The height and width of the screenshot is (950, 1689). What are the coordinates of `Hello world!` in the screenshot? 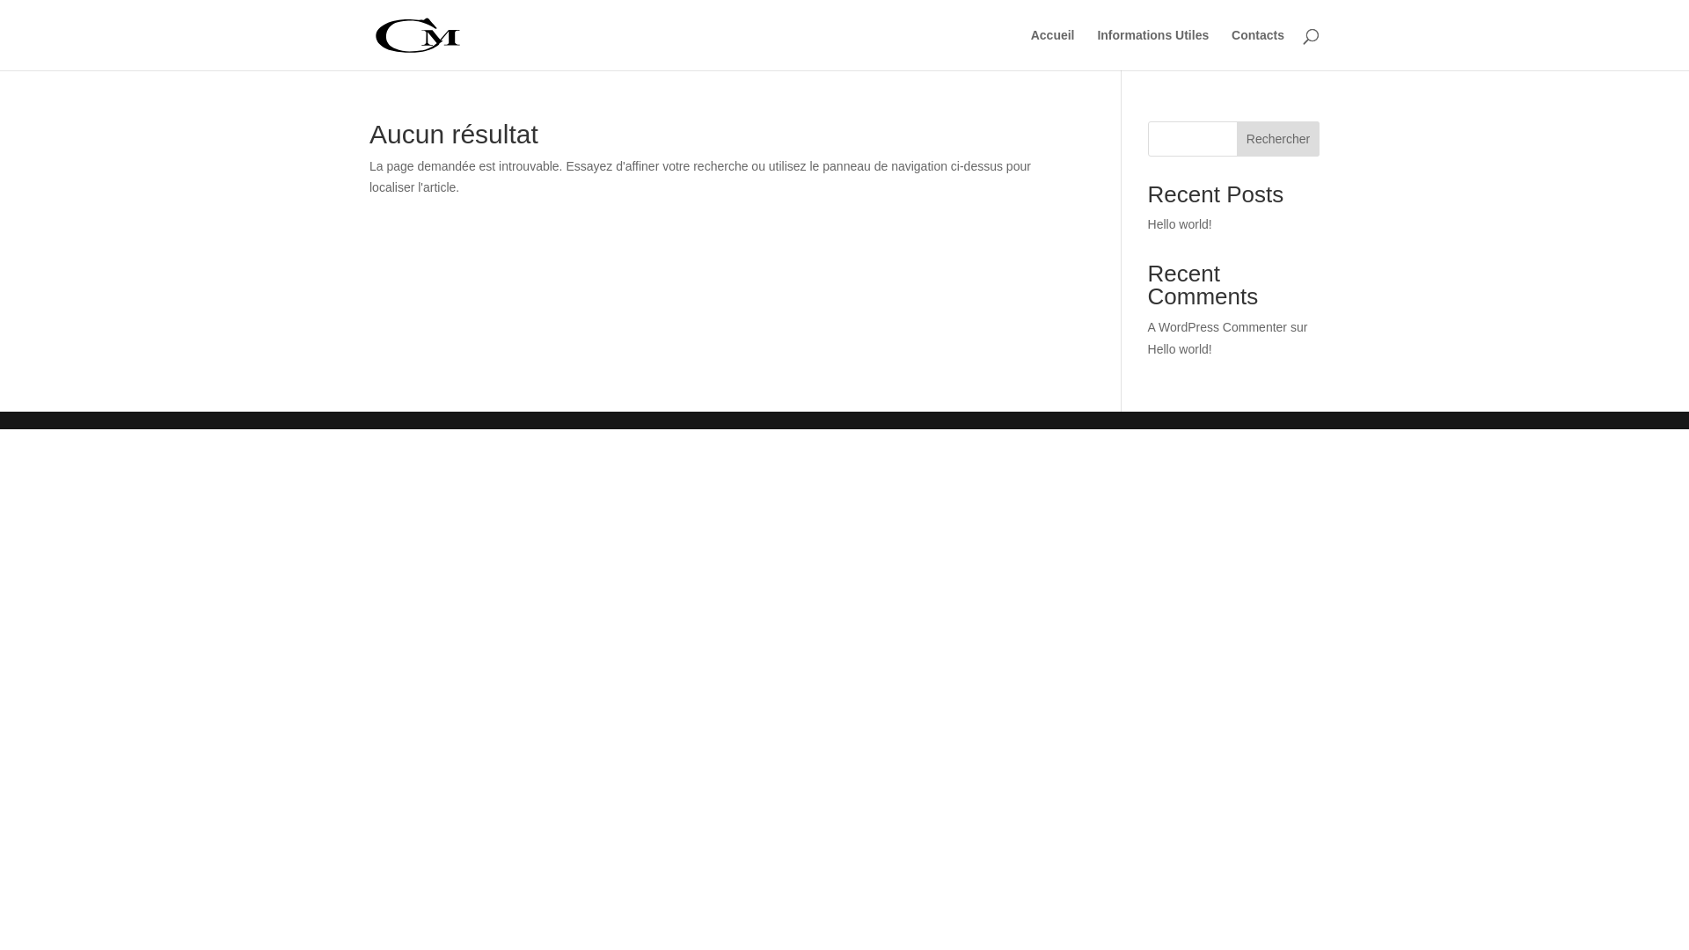 It's located at (1181, 224).